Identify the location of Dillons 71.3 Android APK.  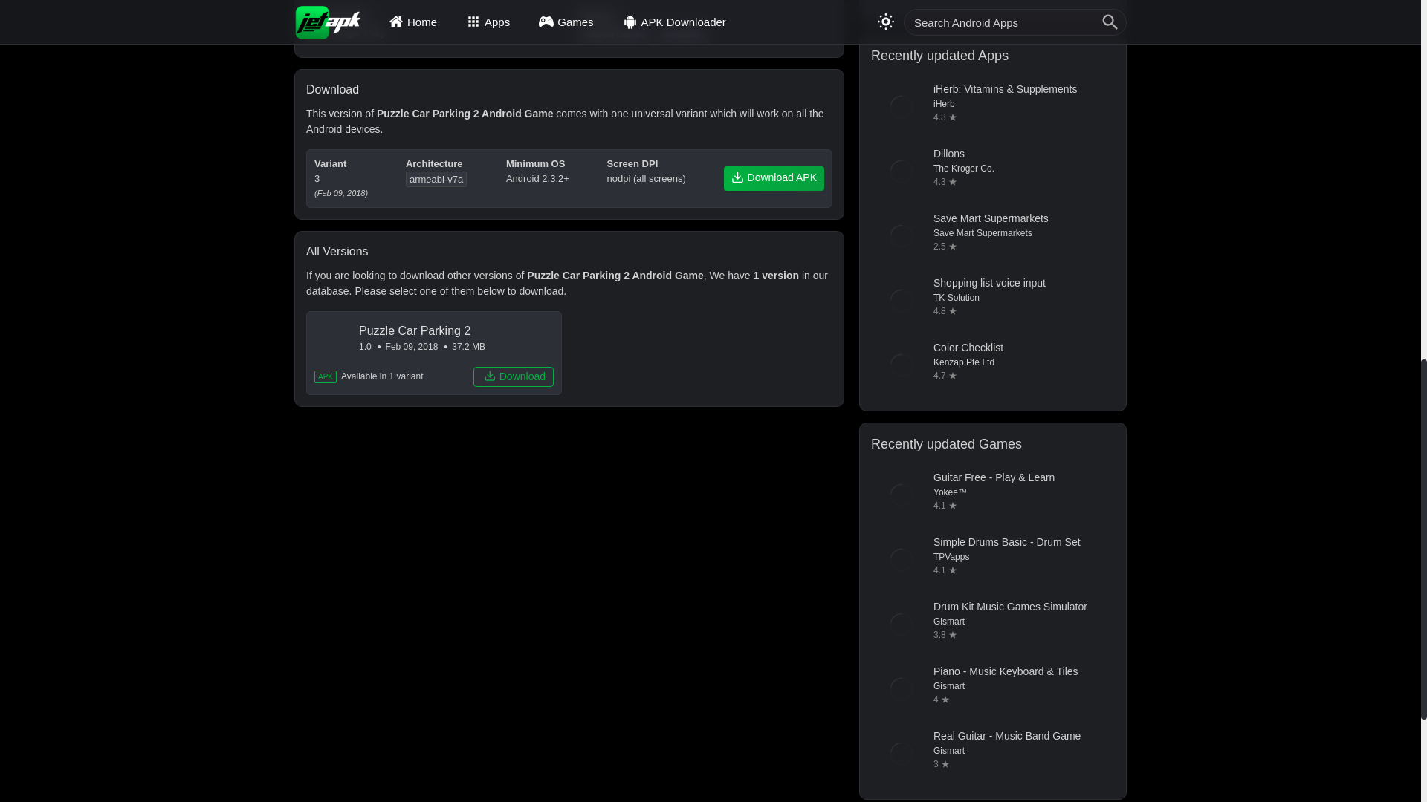
(992, 172).